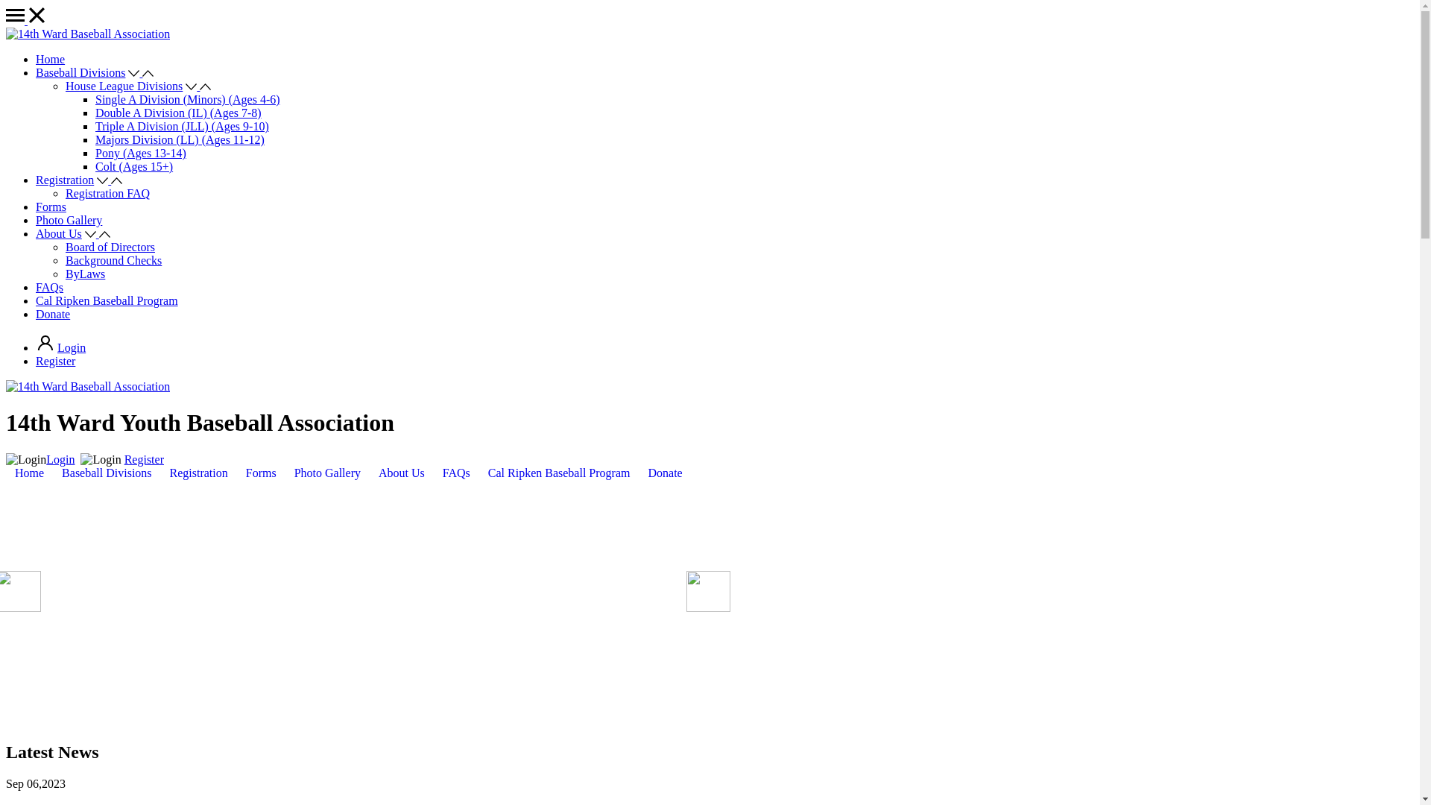 The height and width of the screenshot is (805, 1431). Describe the element at coordinates (72, 347) in the screenshot. I see `Login` at that location.